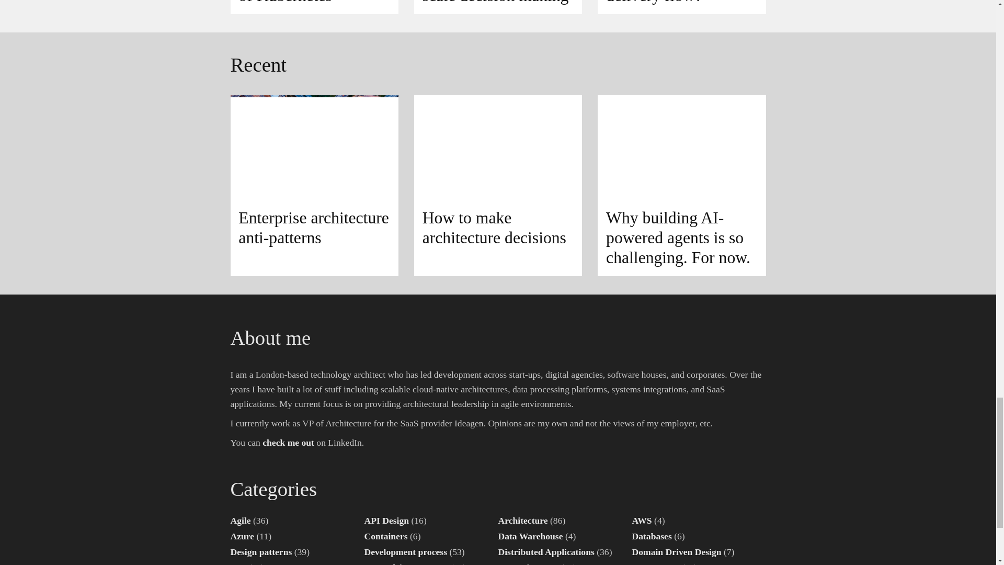 This screenshot has width=1004, height=565. I want to click on API Design, so click(386, 520).